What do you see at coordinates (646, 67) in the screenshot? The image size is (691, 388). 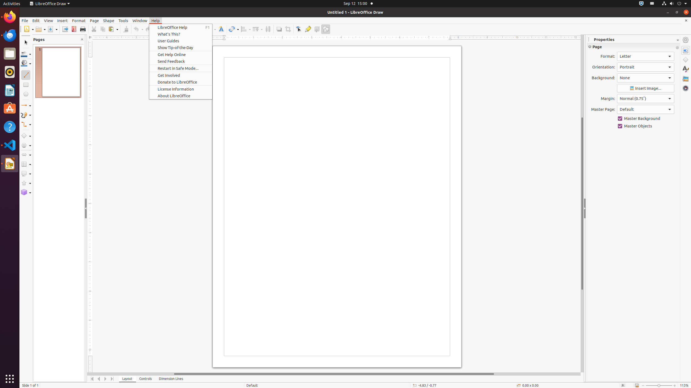 I see `Orientation:` at bounding box center [646, 67].